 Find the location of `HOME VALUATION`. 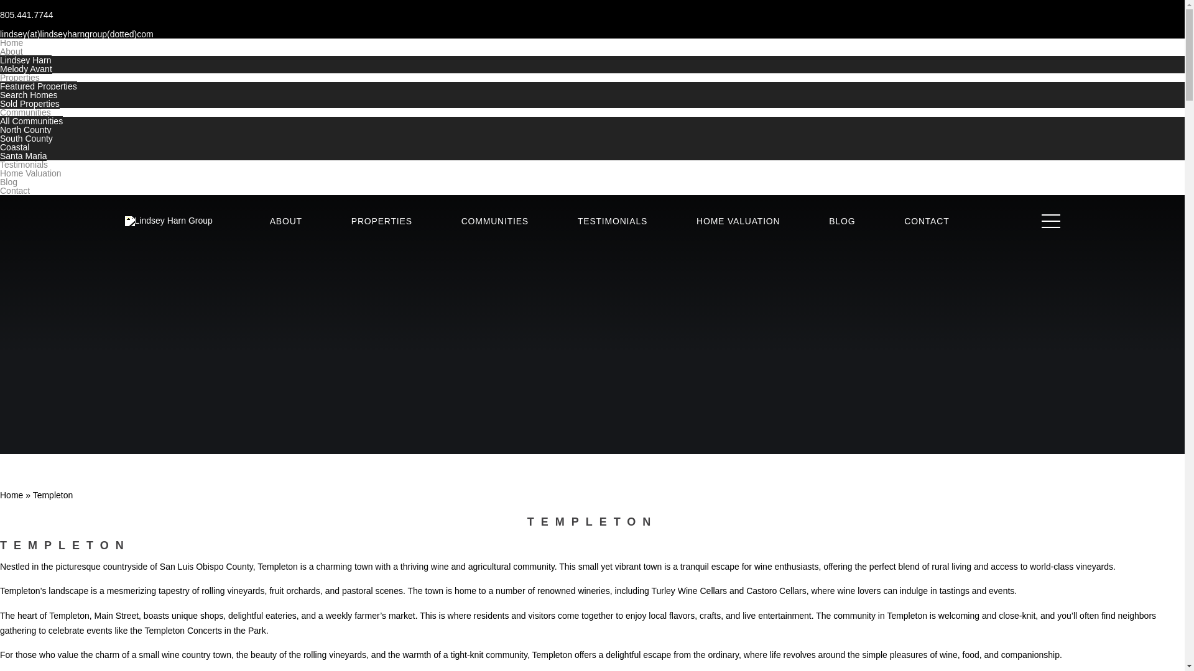

HOME VALUATION is located at coordinates (738, 221).